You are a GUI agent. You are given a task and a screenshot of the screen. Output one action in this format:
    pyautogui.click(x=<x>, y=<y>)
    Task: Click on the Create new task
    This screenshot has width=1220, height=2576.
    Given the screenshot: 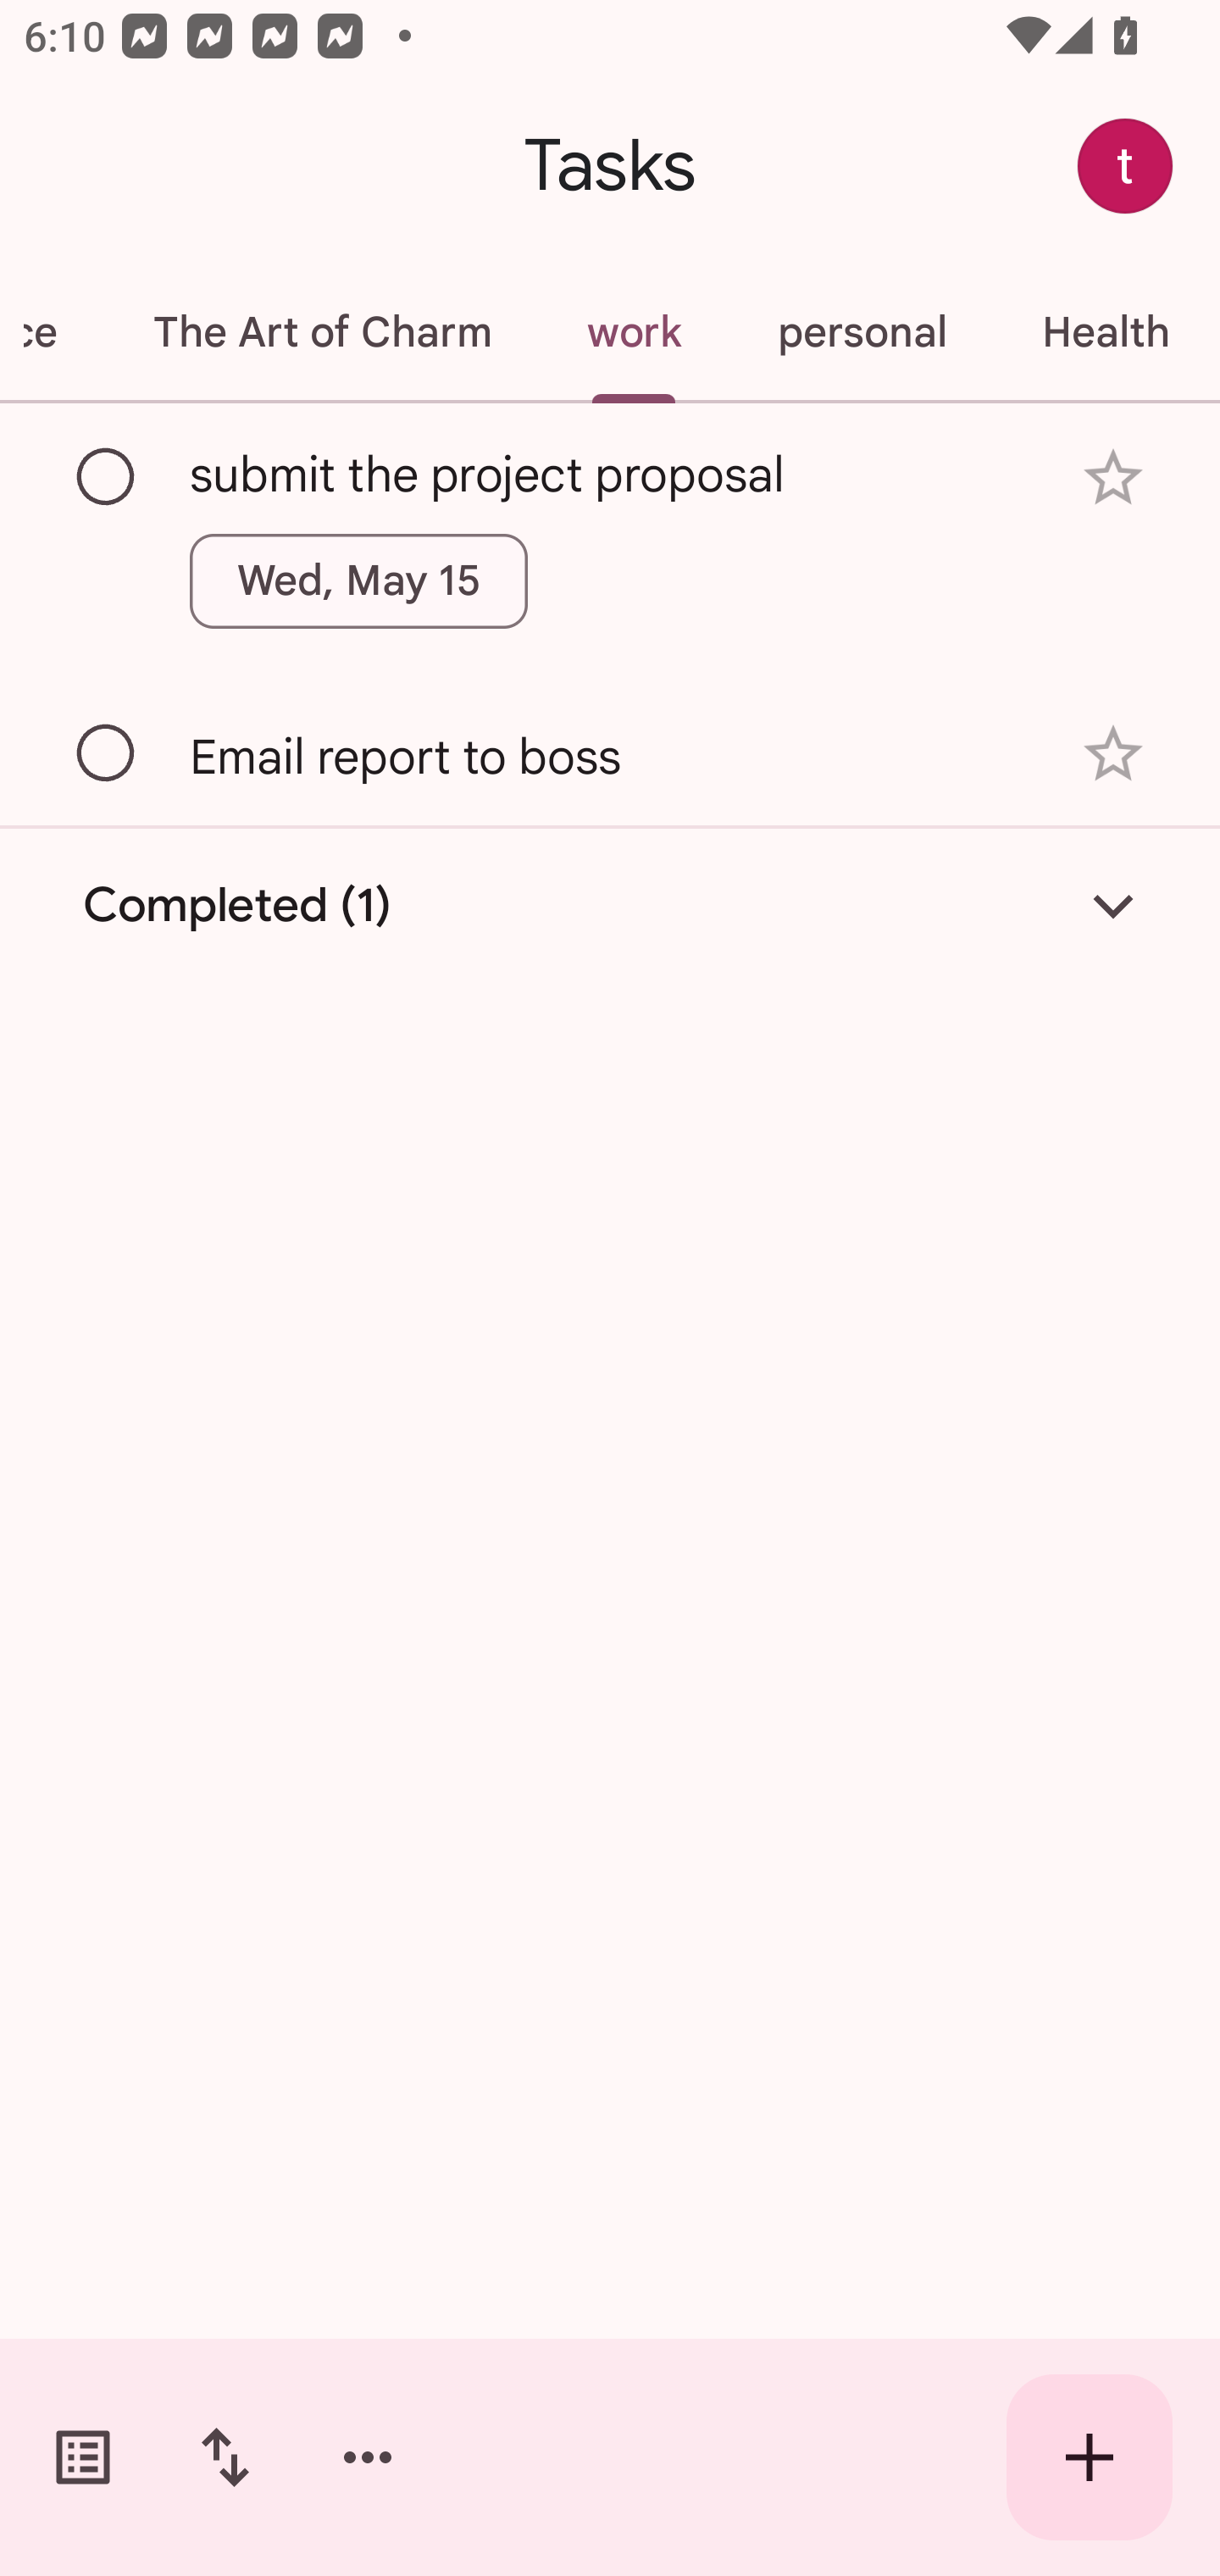 What is the action you would take?
    pyautogui.click(x=1090, y=2457)
    